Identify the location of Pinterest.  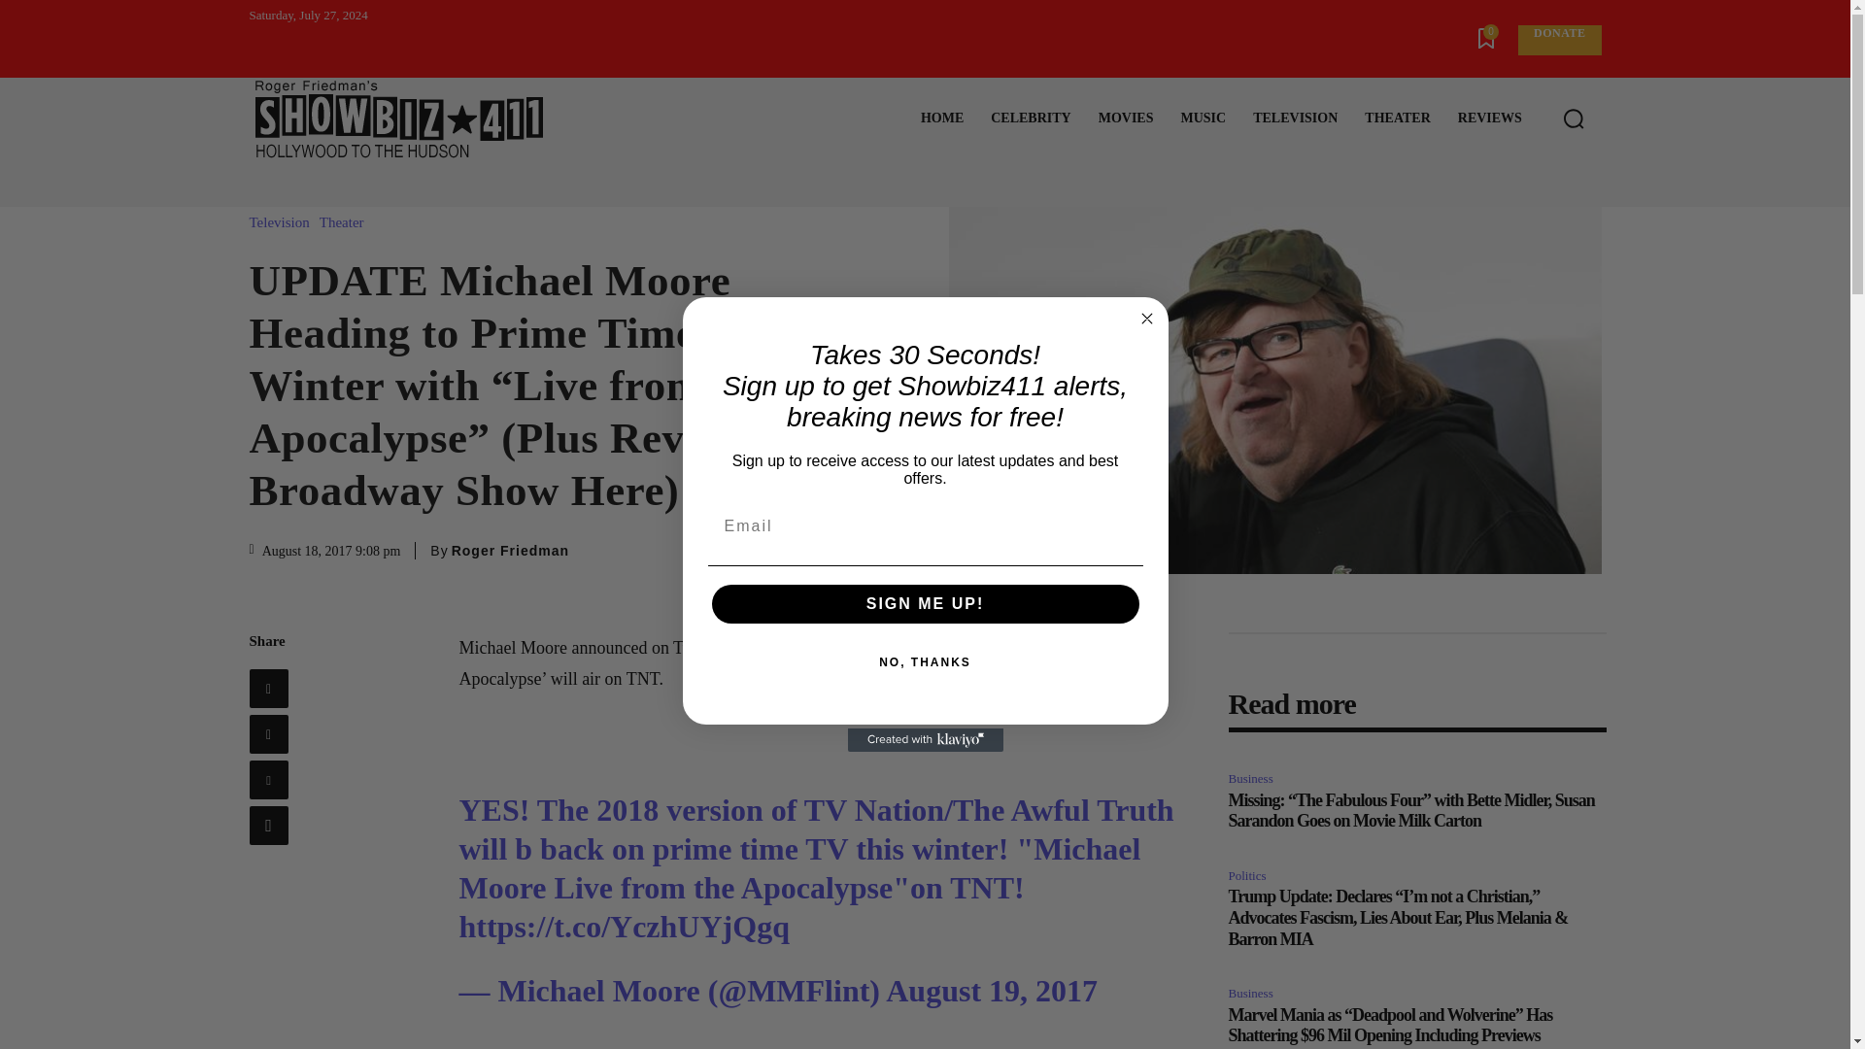
(267, 779).